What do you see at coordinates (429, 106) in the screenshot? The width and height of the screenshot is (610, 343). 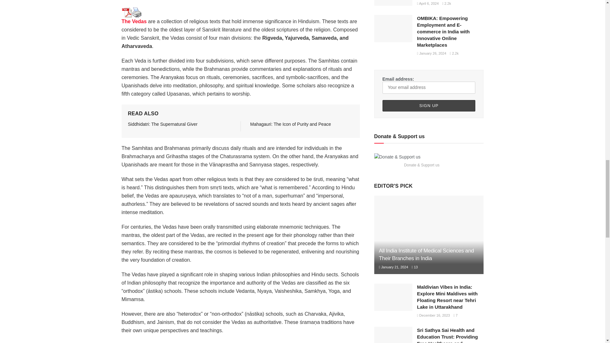 I see `Sign up` at bounding box center [429, 106].